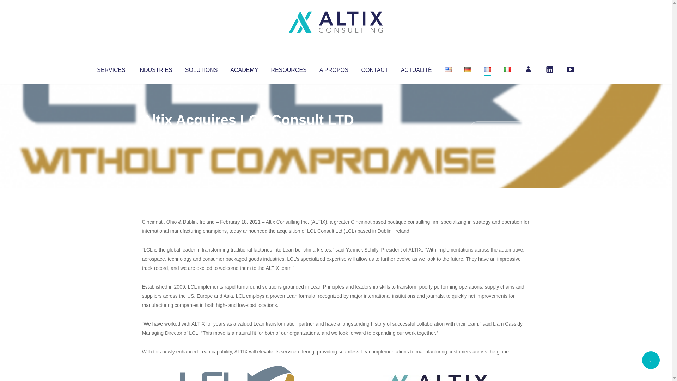  What do you see at coordinates (244, 68) in the screenshot?
I see `ACADEMY` at bounding box center [244, 68].